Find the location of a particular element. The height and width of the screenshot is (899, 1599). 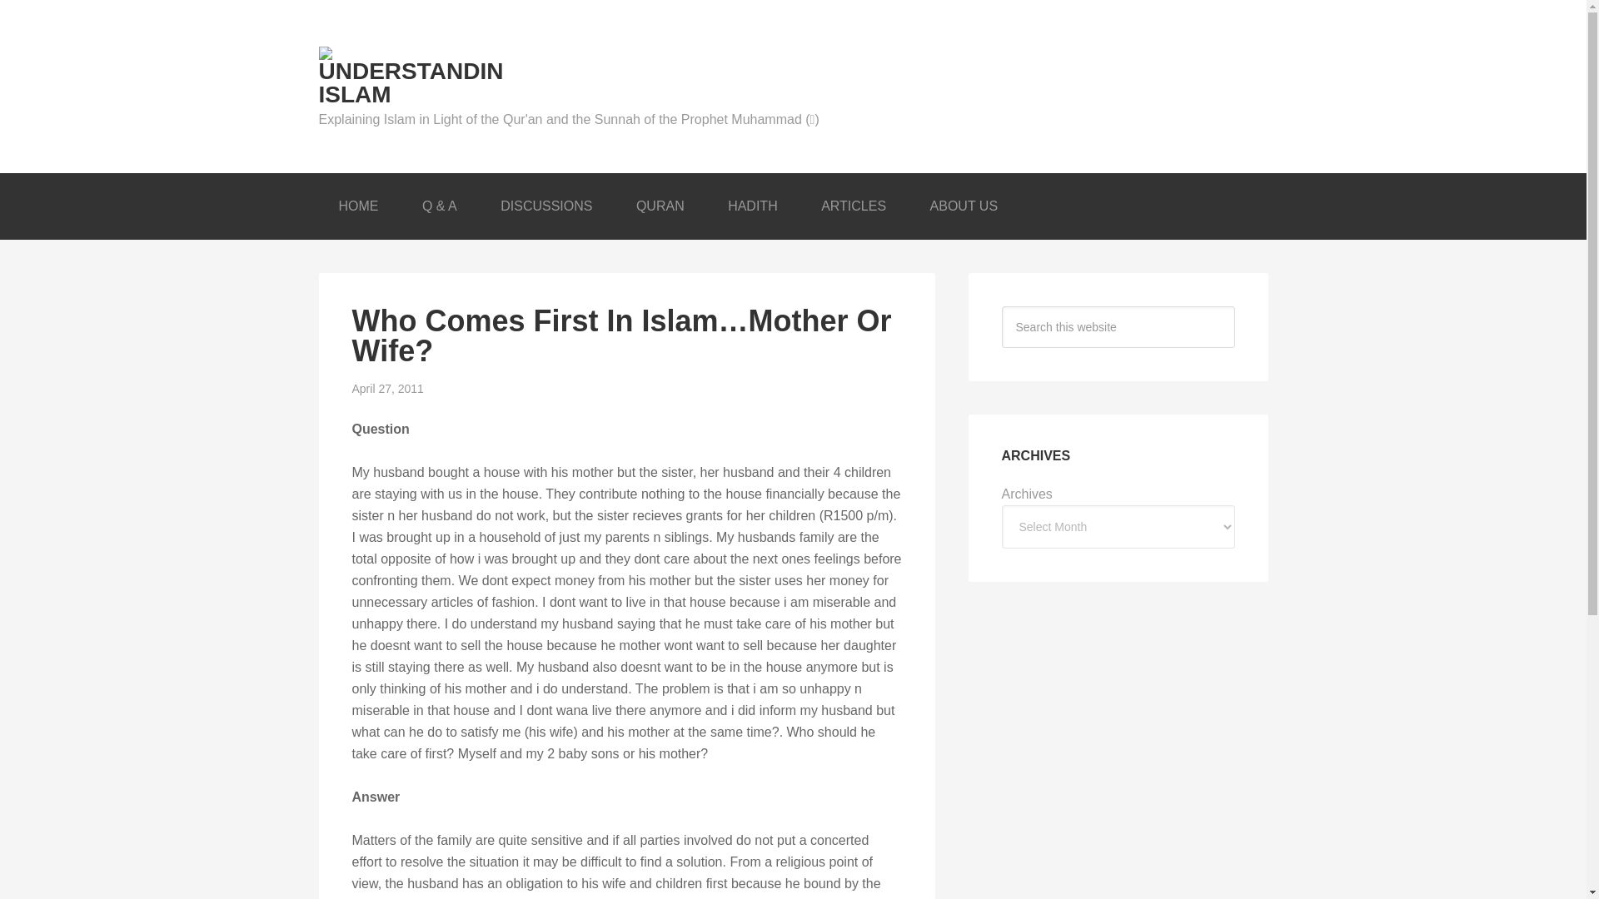

ARTICLES is located at coordinates (853, 206).